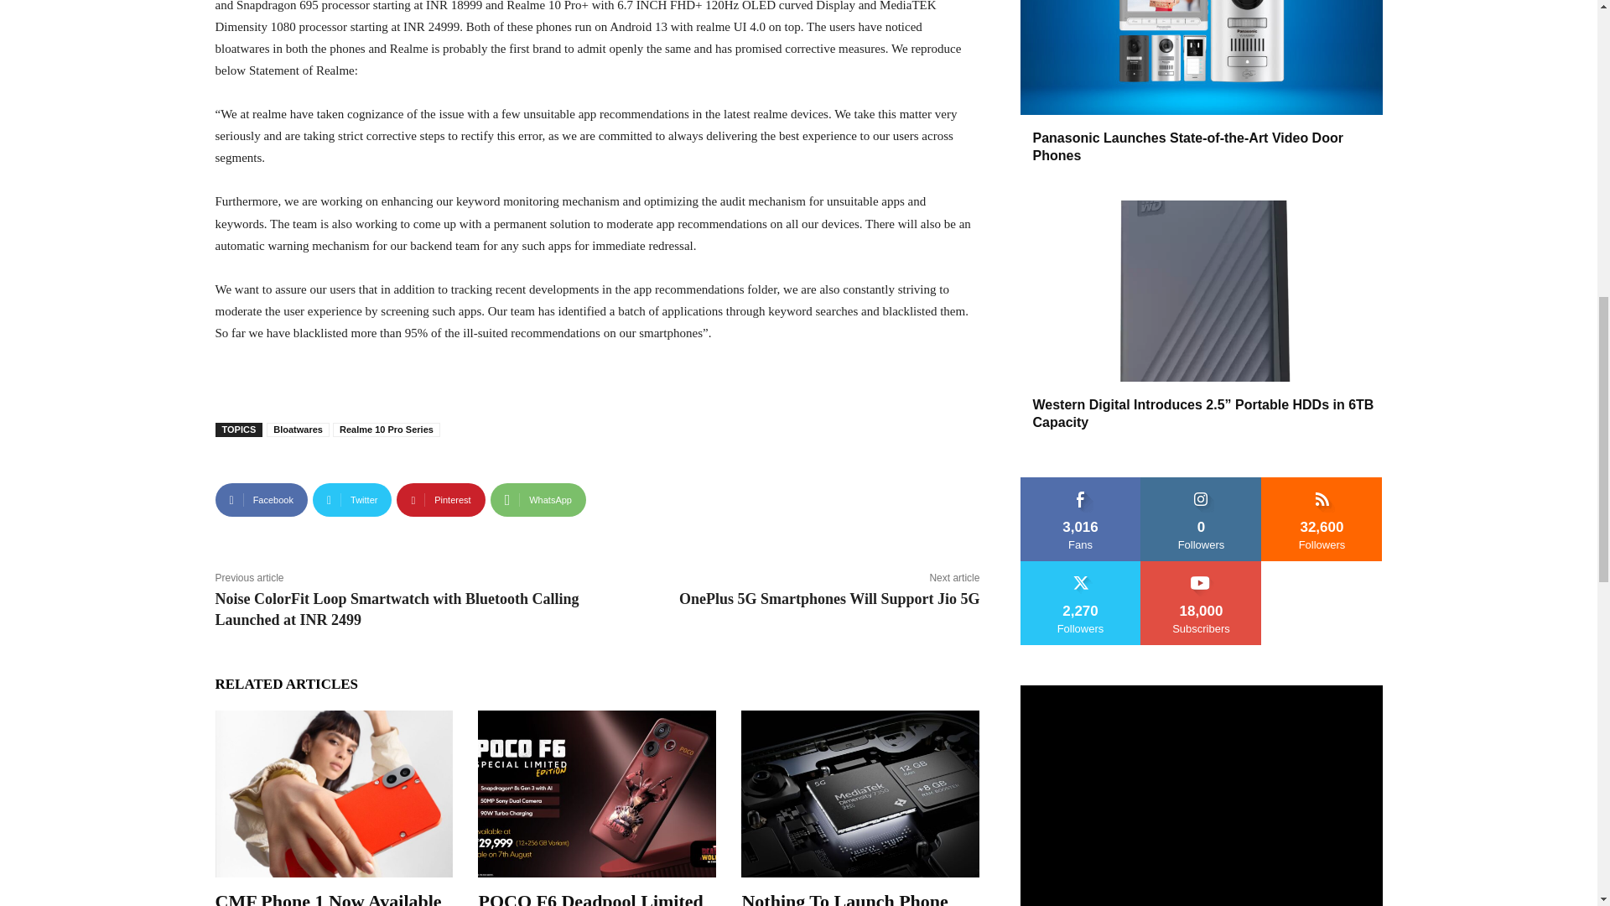 The image size is (1610, 906). Describe the element at coordinates (439, 499) in the screenshot. I see `Pinterest` at that location.